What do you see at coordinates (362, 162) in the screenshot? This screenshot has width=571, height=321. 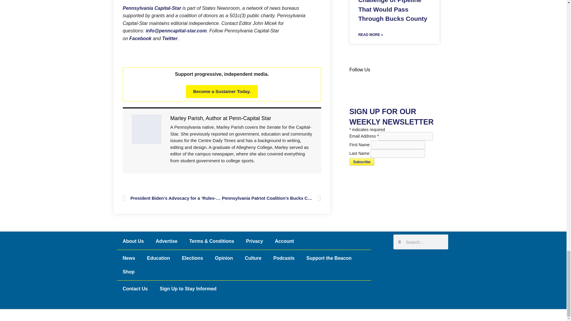 I see `Subscribe` at bounding box center [362, 162].